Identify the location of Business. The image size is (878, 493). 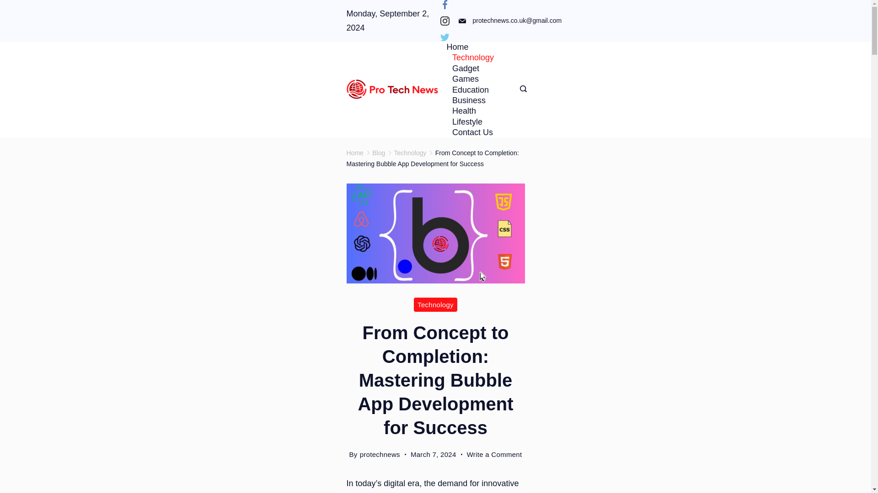
(468, 100).